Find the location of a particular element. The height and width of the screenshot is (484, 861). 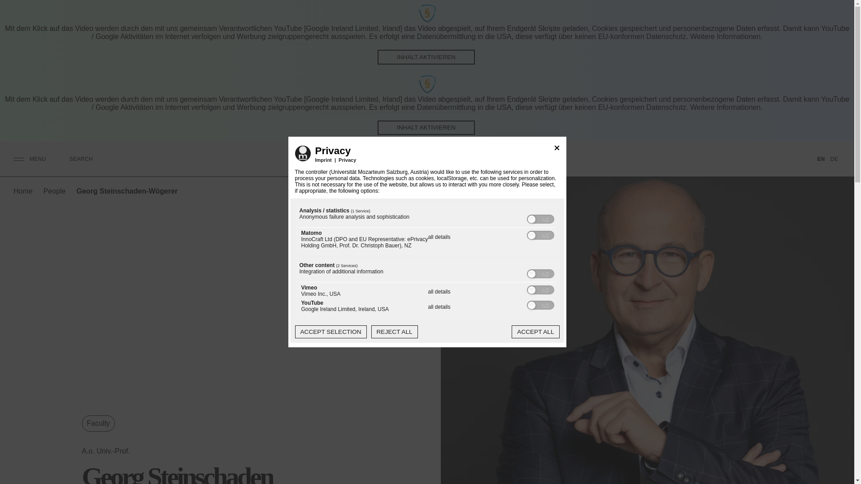

EN is located at coordinates (821, 160).